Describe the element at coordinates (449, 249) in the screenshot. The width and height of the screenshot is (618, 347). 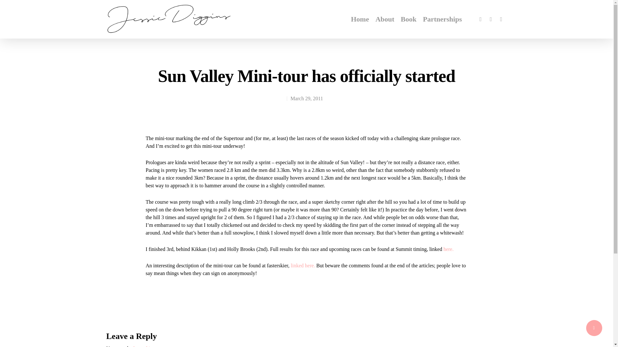
I see `here.` at that location.